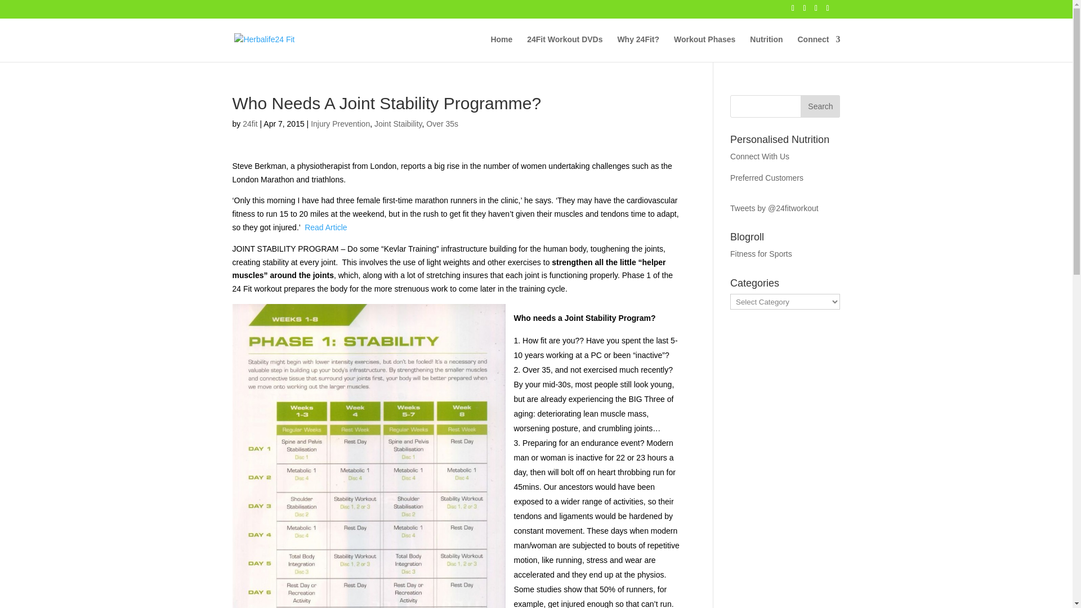  What do you see at coordinates (638, 48) in the screenshot?
I see `Why 24Fit?` at bounding box center [638, 48].